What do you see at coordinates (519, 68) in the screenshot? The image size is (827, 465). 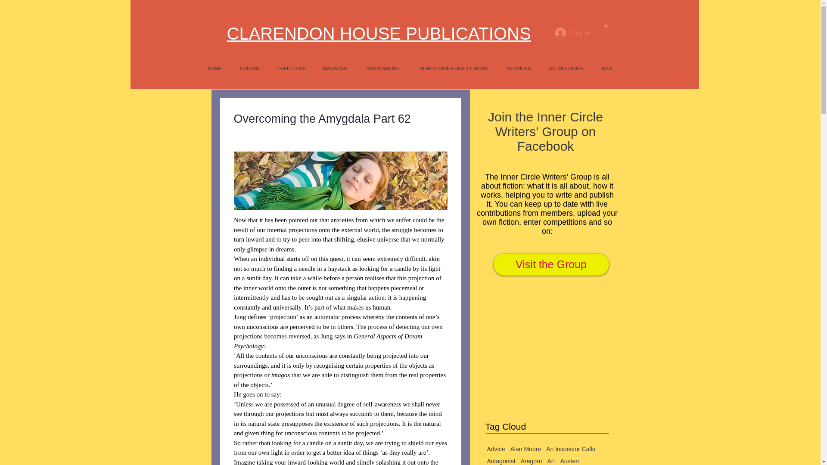 I see `SERVICES` at bounding box center [519, 68].